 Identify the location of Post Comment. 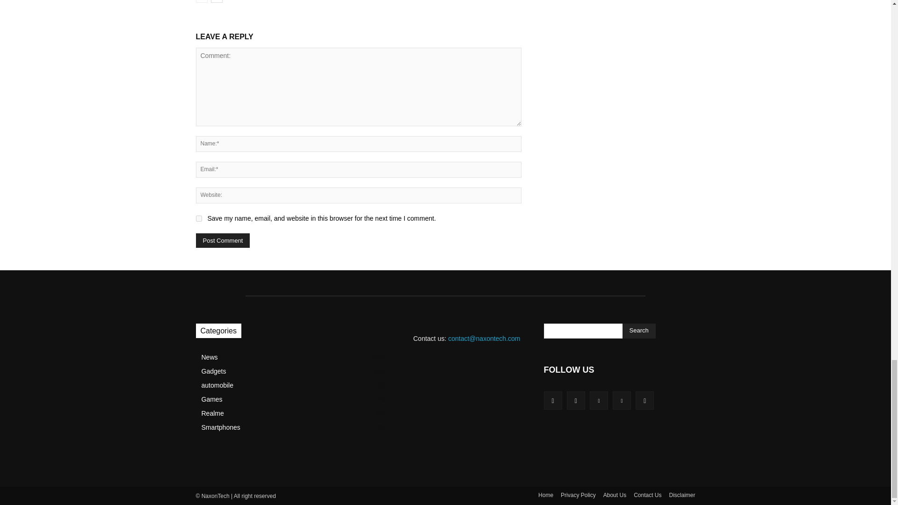
(223, 240).